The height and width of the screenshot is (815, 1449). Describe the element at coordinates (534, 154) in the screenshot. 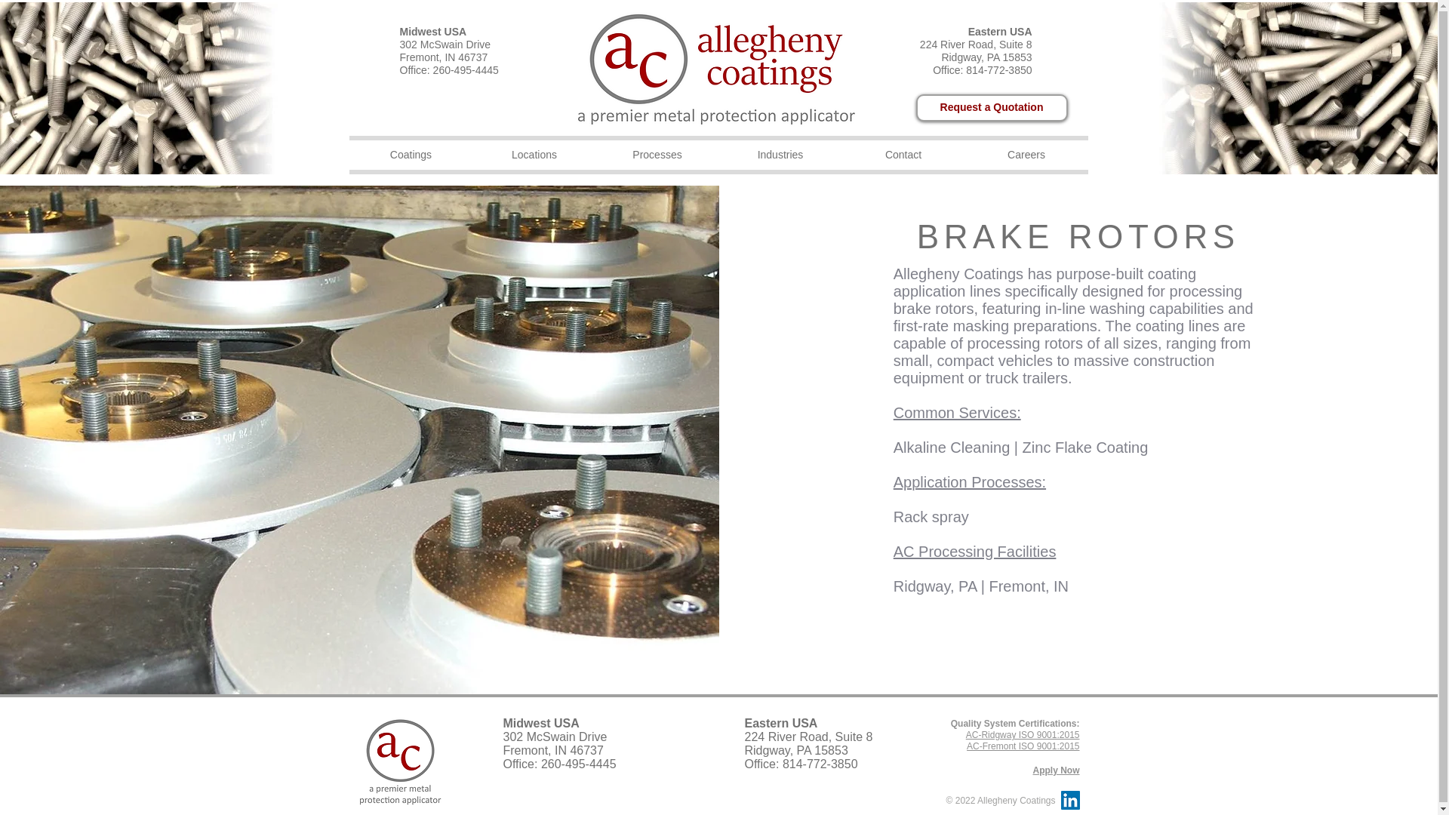

I see `Locations` at that location.